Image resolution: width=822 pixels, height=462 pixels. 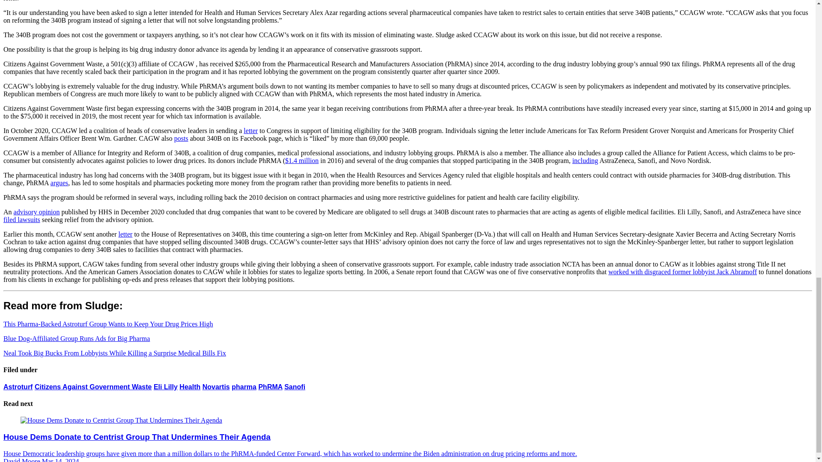 I want to click on Eli Lilly, so click(x=165, y=387).